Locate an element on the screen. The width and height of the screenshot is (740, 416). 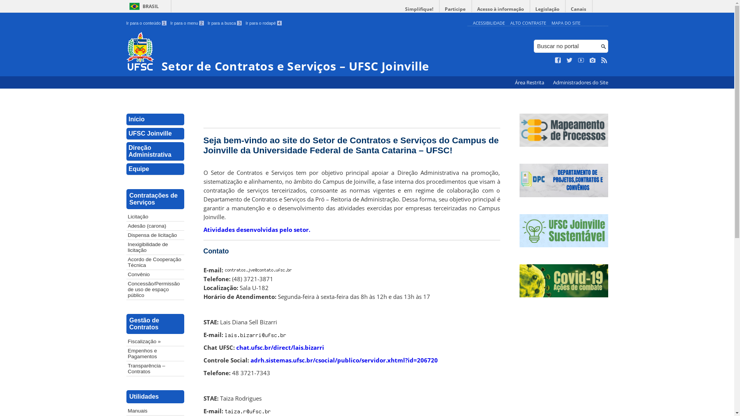
ACESSIBILIDADE is located at coordinates (489, 23).